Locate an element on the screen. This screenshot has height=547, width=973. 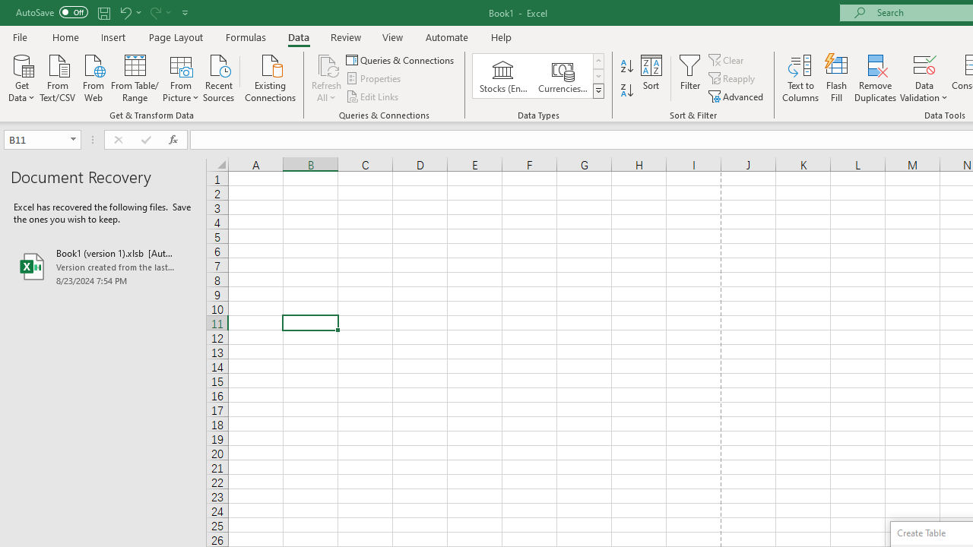
AutomationID: ConvertToLinkedEntity is located at coordinates (538, 76).